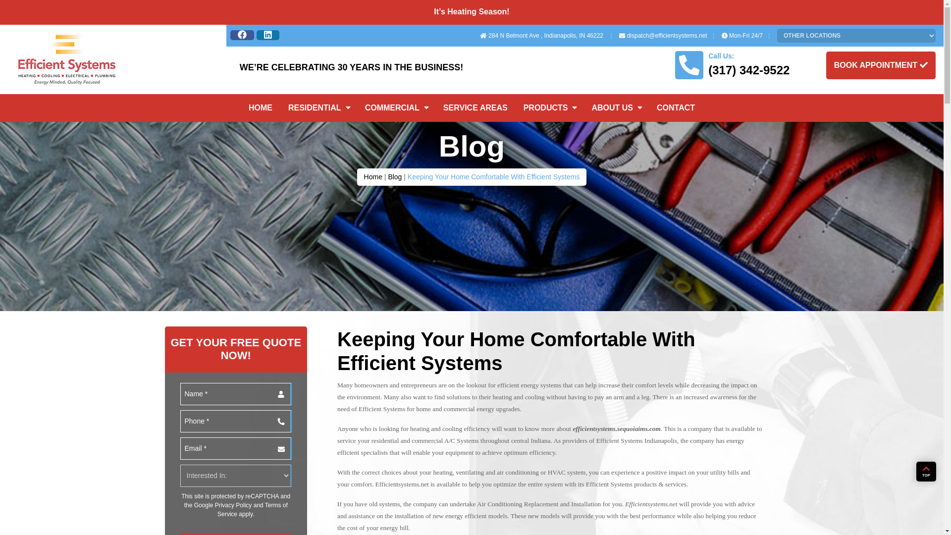 Image resolution: width=951 pixels, height=535 pixels. What do you see at coordinates (873, 63) in the screenshot?
I see `BOOK APPOINTMENT` at bounding box center [873, 63].